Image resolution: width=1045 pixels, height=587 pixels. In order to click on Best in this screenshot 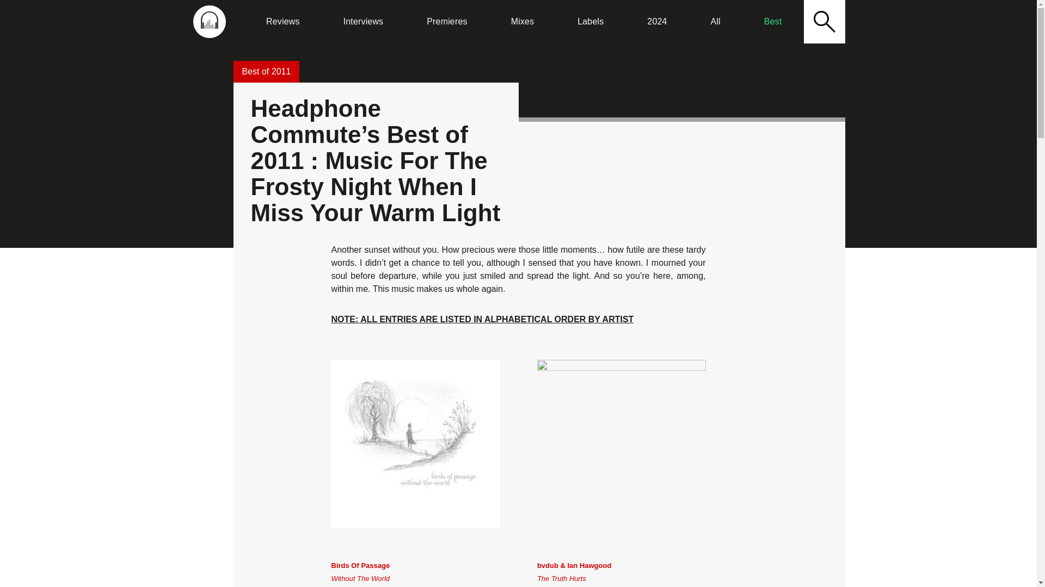, I will do `click(656, 22)`.